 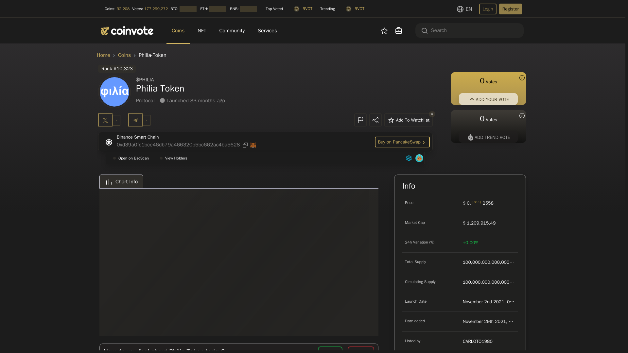 I want to click on Register, so click(x=510, y=9).